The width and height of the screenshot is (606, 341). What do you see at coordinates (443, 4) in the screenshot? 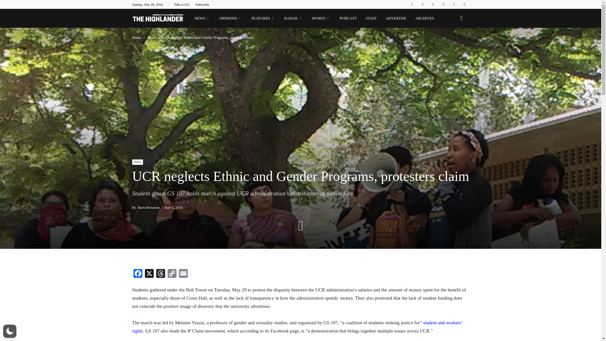
I see `Spotify` at bounding box center [443, 4].